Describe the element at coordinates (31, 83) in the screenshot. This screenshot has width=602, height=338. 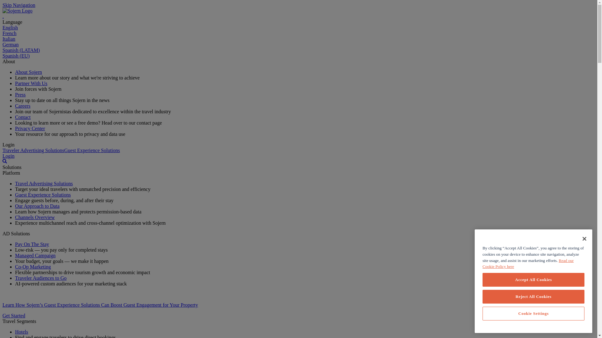
I see `Partner With Us` at that location.